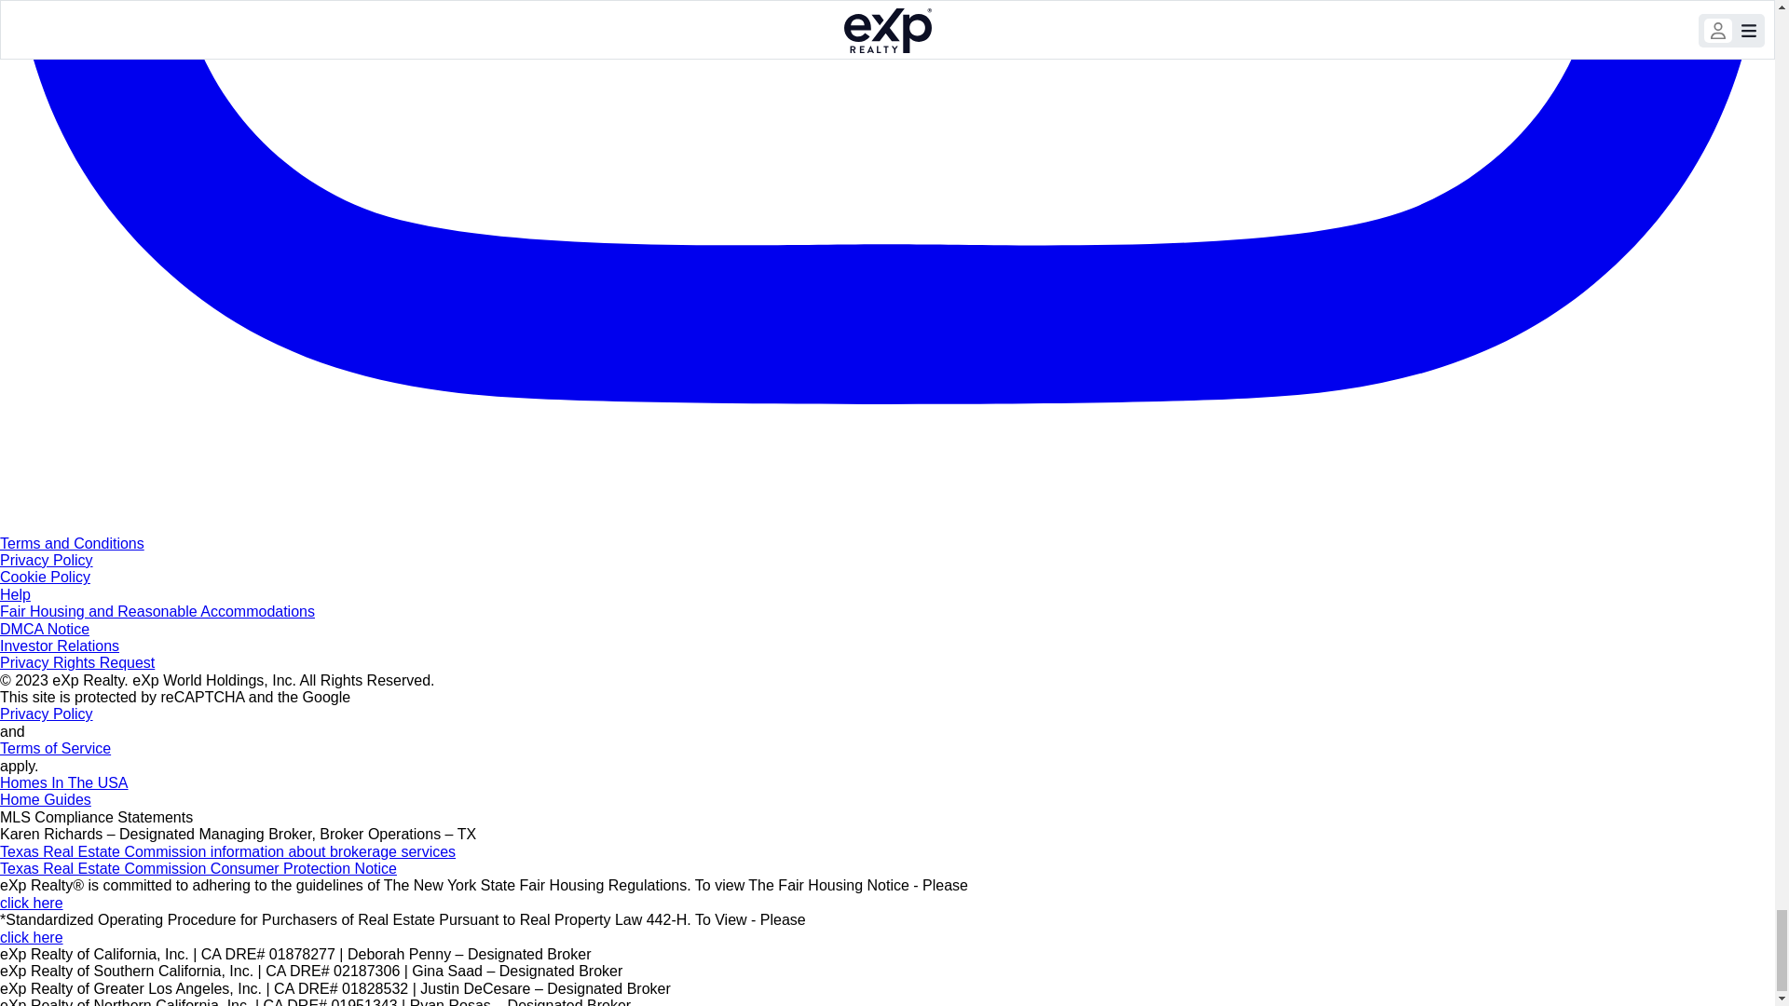 This screenshot has width=1789, height=1006. I want to click on click here, so click(32, 937).